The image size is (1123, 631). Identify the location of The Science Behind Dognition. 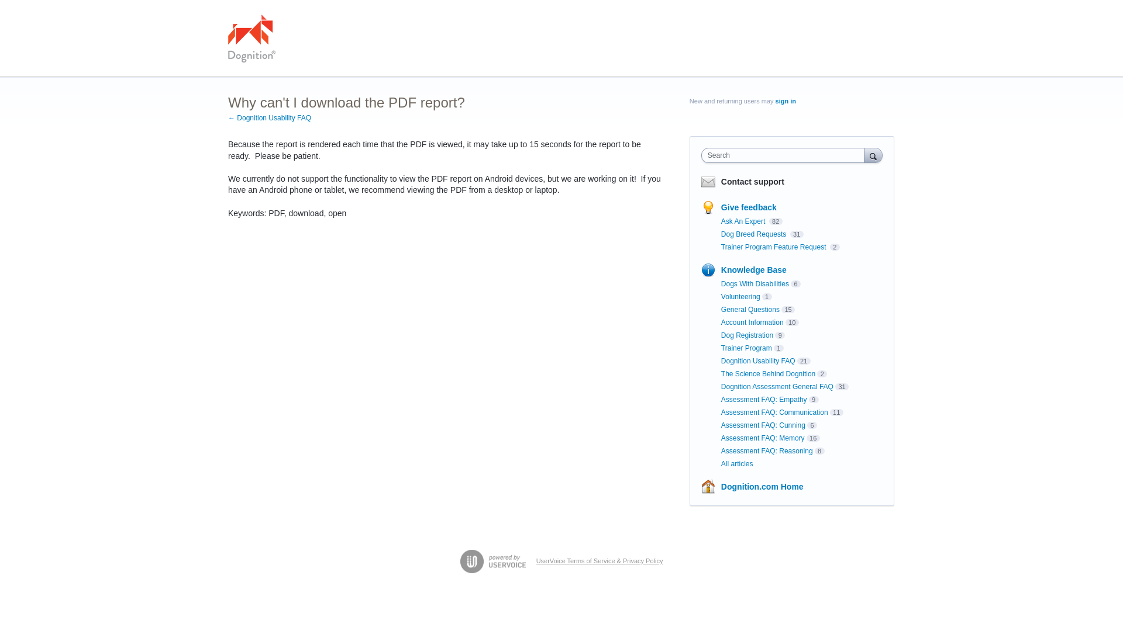
(767, 373).